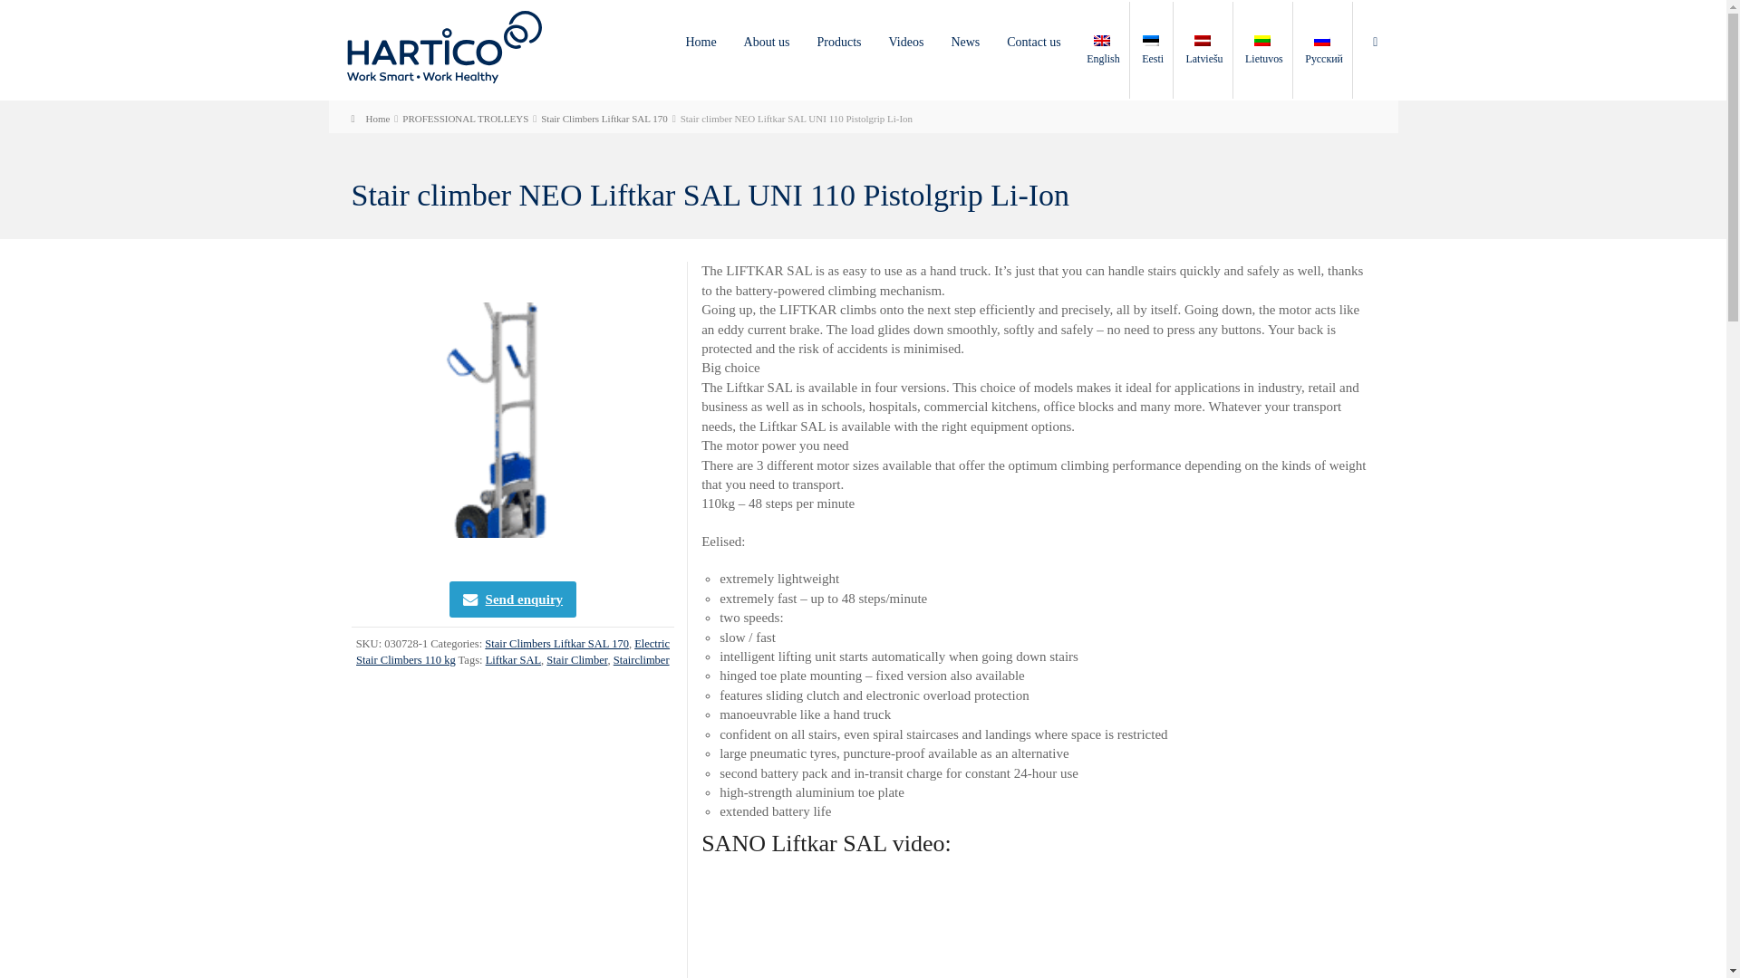  I want to click on Stair Climbers Liftkar SAL 170, so click(604, 119).